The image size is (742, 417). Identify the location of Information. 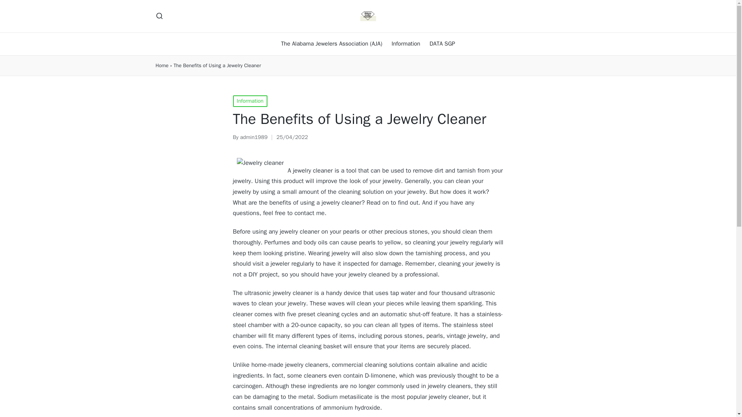
(406, 44).